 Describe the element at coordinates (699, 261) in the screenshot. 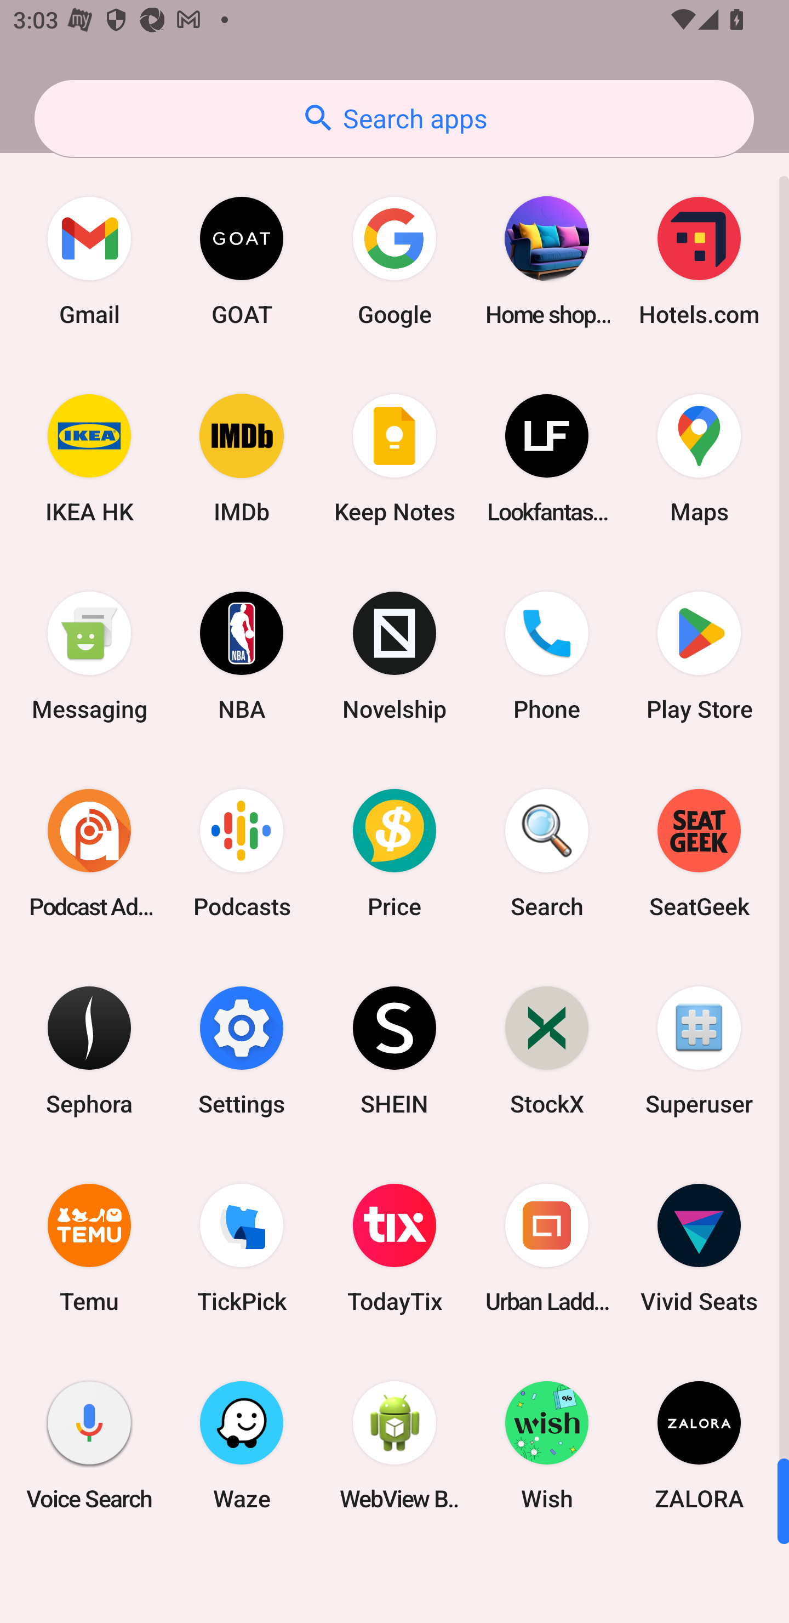

I see `Hotels.com` at that location.